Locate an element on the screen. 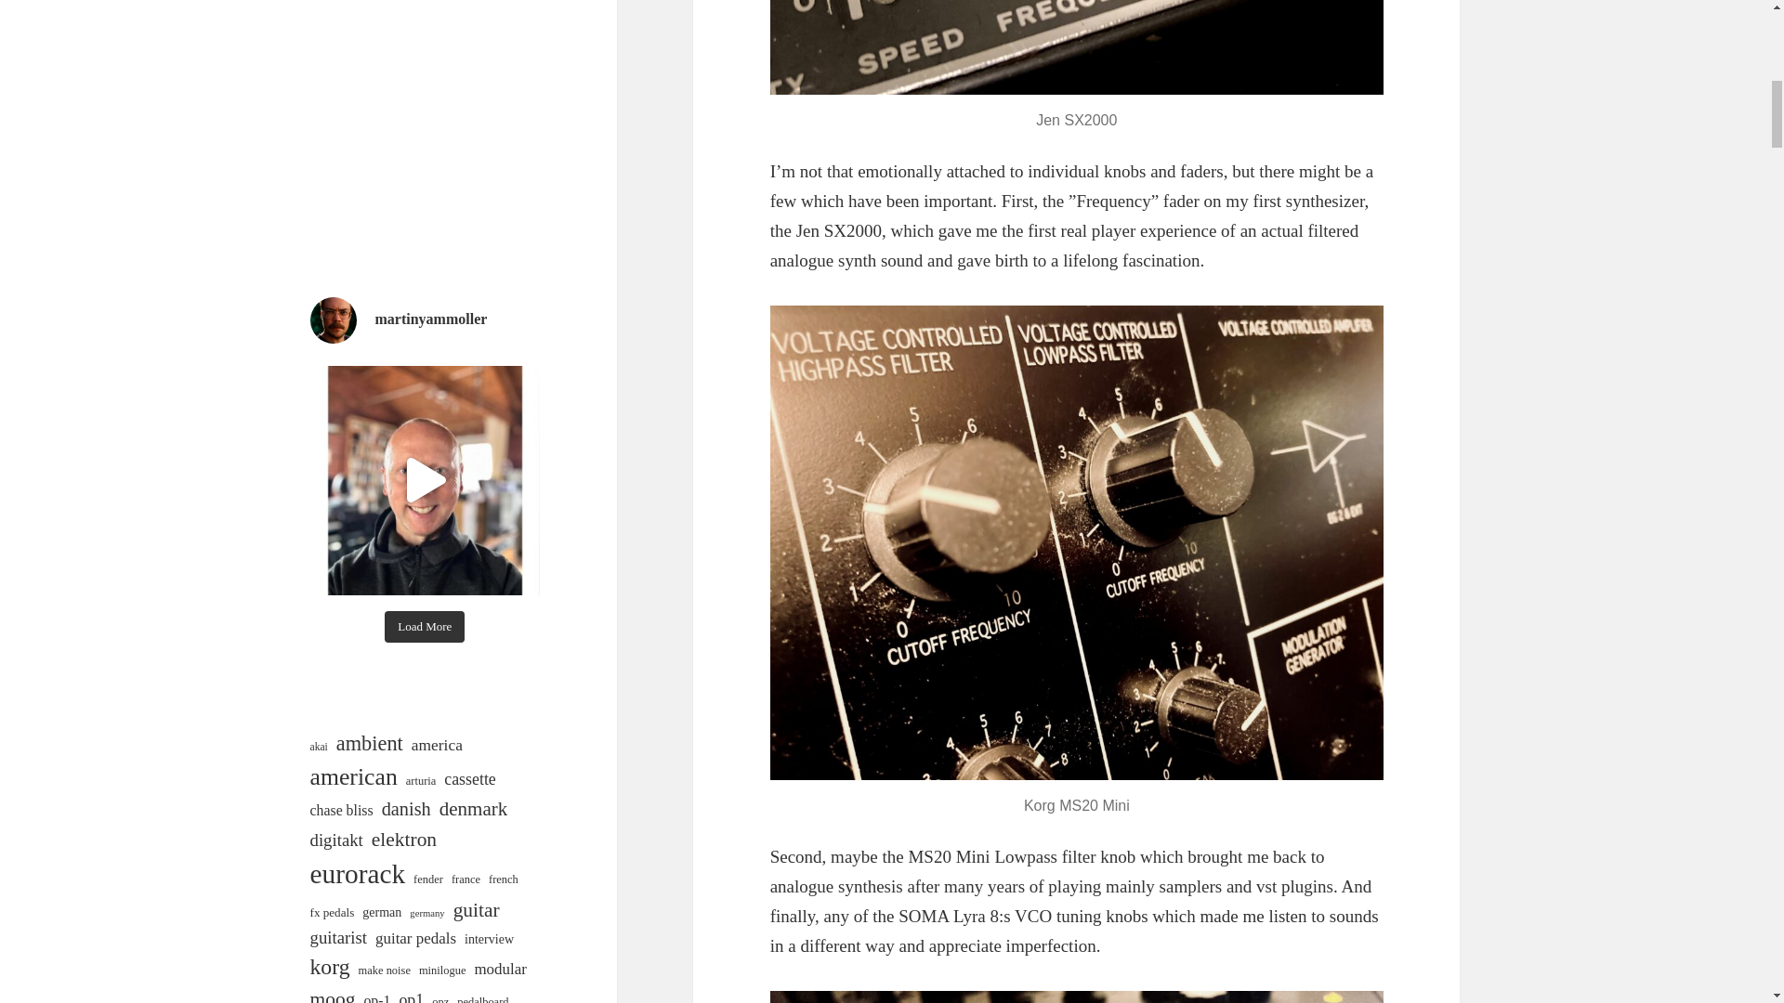 The width and height of the screenshot is (1784, 1003). danish is located at coordinates (406, 809).